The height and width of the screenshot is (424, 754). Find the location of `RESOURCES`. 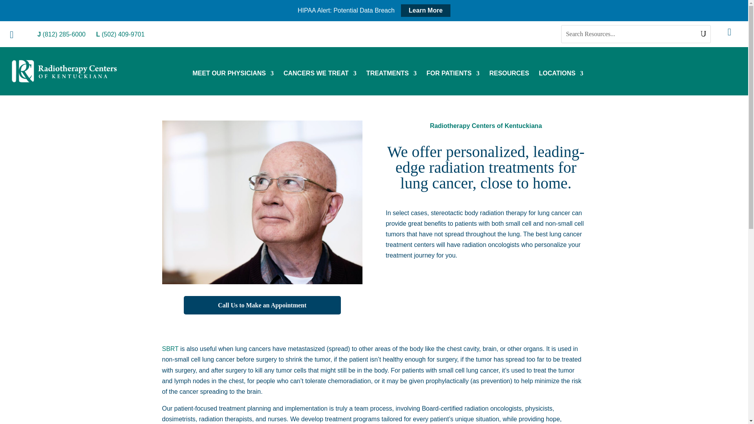

RESOURCES is located at coordinates (509, 75).